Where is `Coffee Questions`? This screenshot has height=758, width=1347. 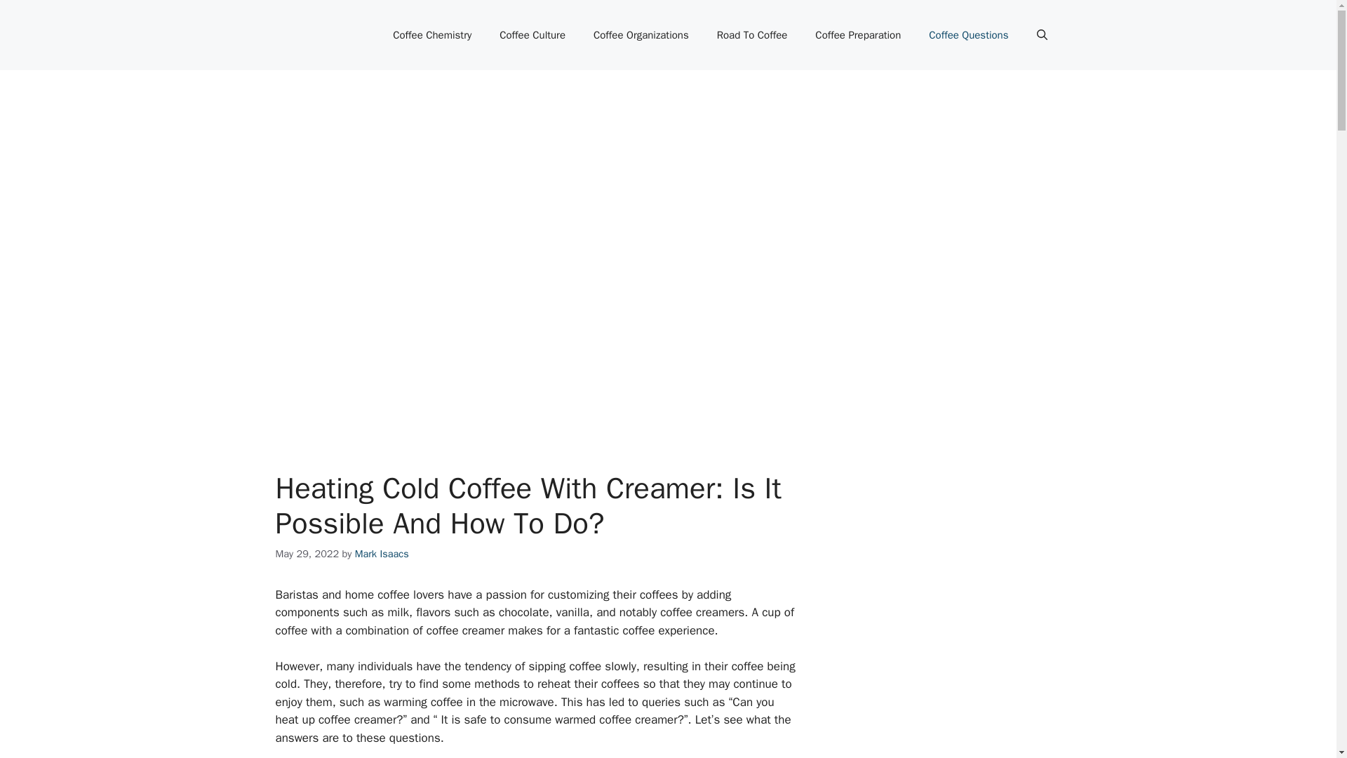 Coffee Questions is located at coordinates (968, 35).